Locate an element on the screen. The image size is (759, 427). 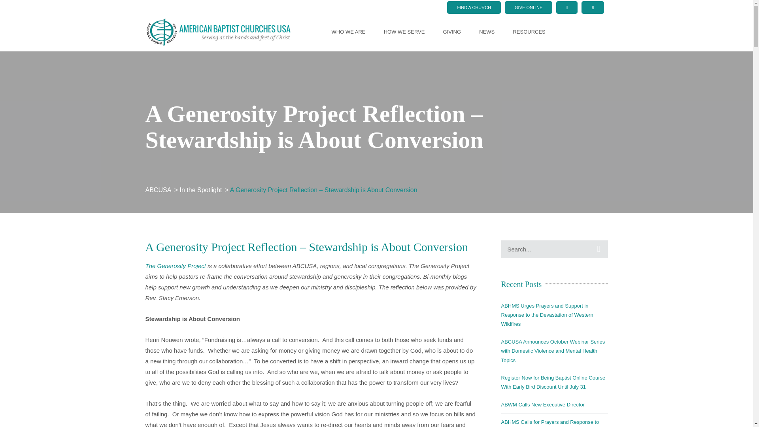
Go to the In the Spotlight Category archives. is located at coordinates (202, 190).